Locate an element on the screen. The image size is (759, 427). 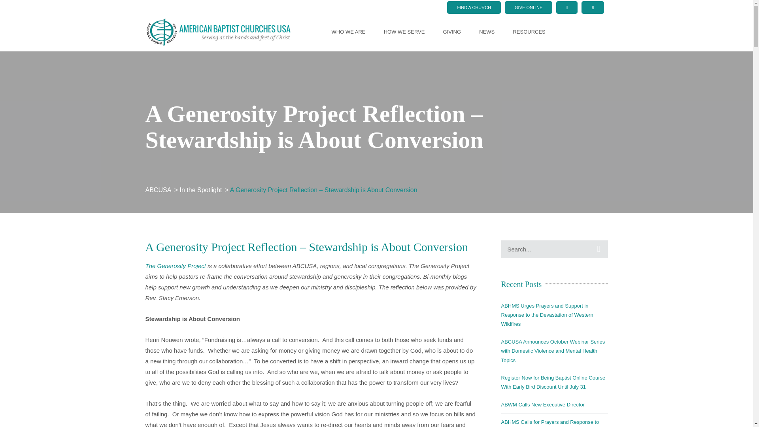
Go to the In the Spotlight Category archives. is located at coordinates (202, 190).